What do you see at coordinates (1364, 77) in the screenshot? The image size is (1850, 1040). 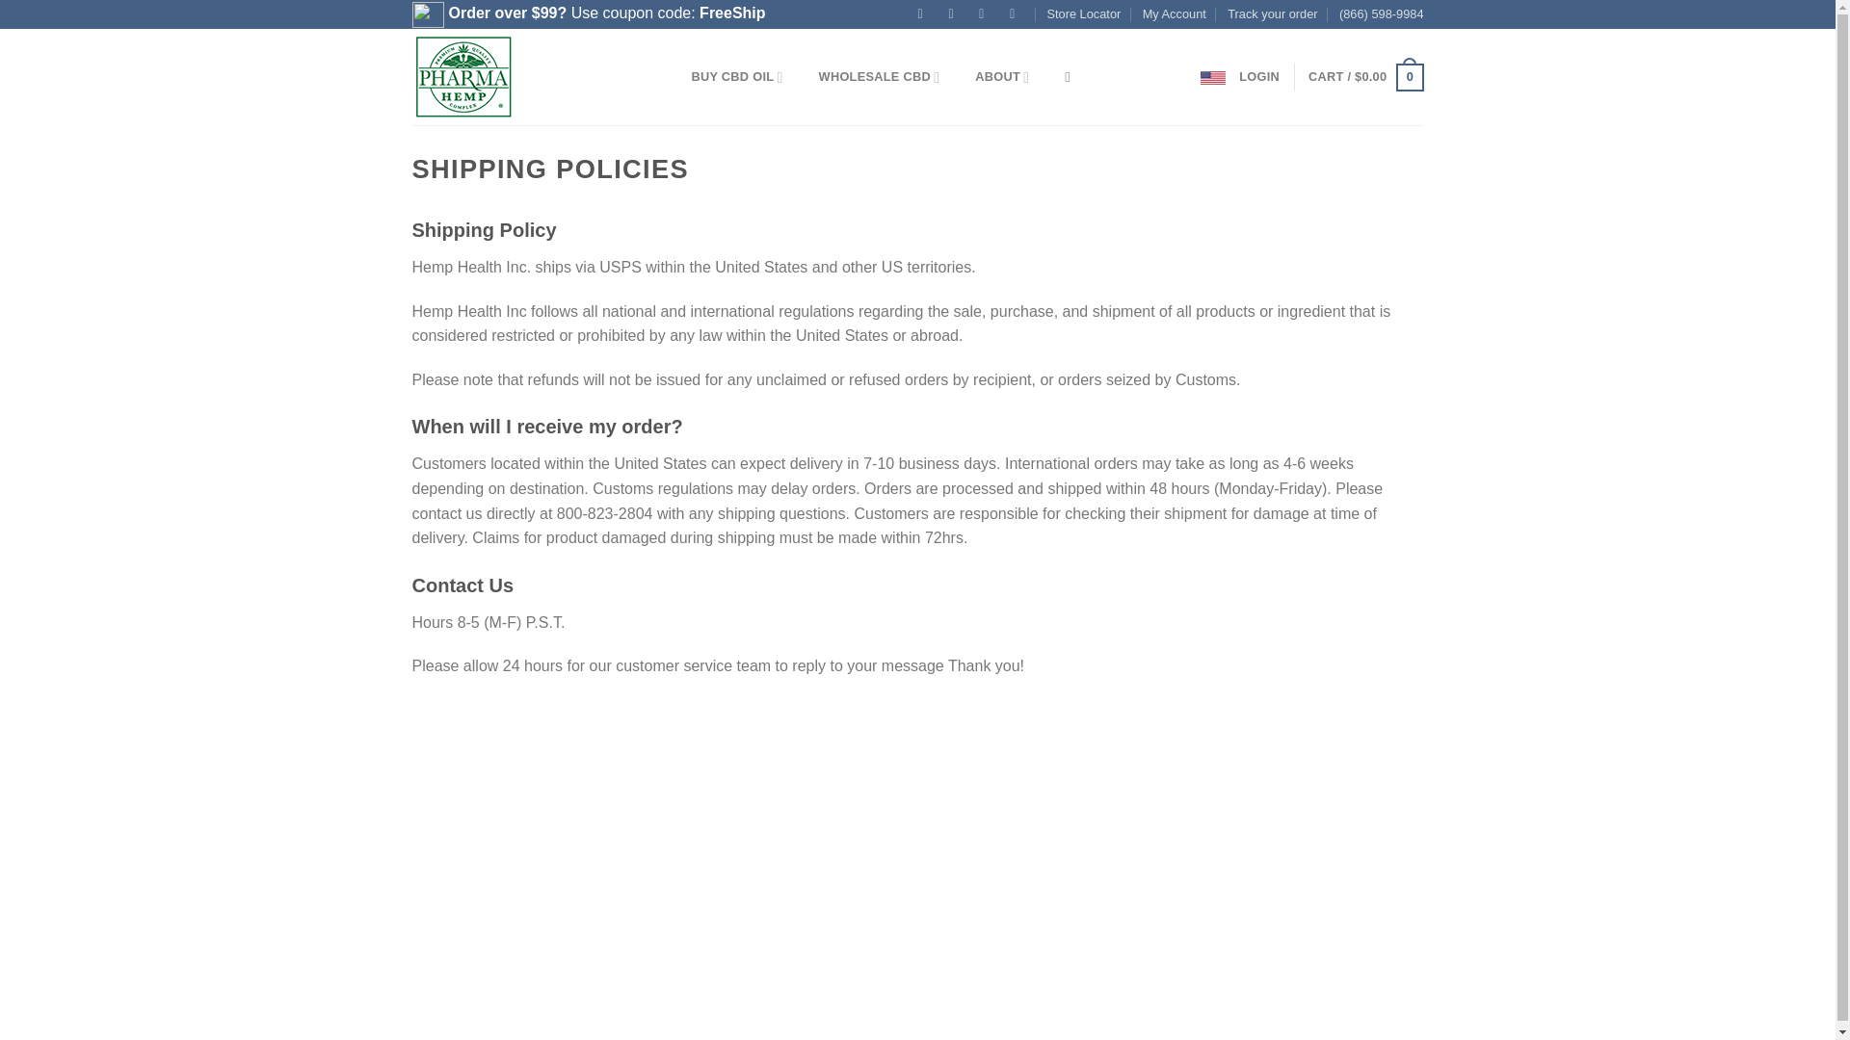 I see `Cart` at bounding box center [1364, 77].